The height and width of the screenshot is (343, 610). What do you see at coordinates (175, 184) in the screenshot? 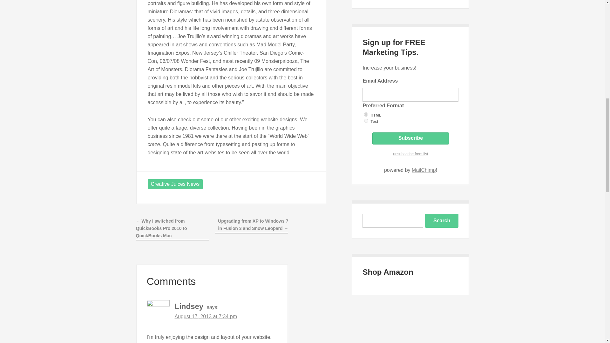
I see `Creative Juices News` at bounding box center [175, 184].